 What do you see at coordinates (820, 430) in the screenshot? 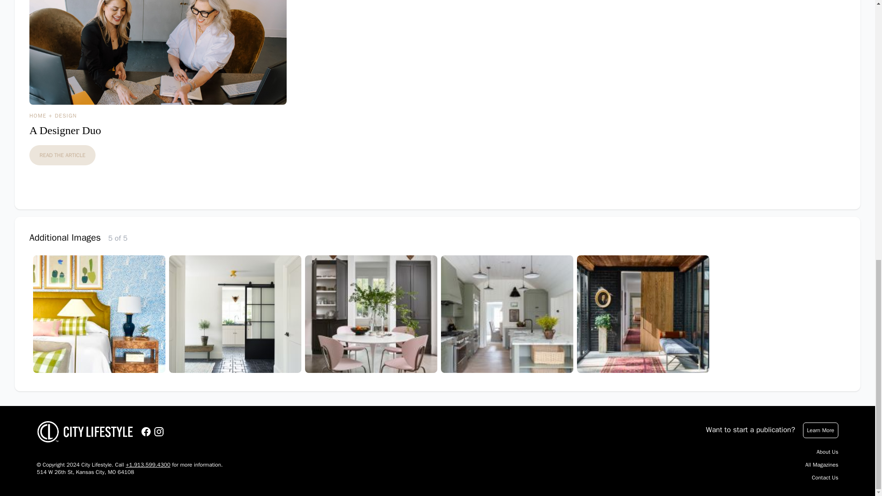
I see `Learn More` at bounding box center [820, 430].